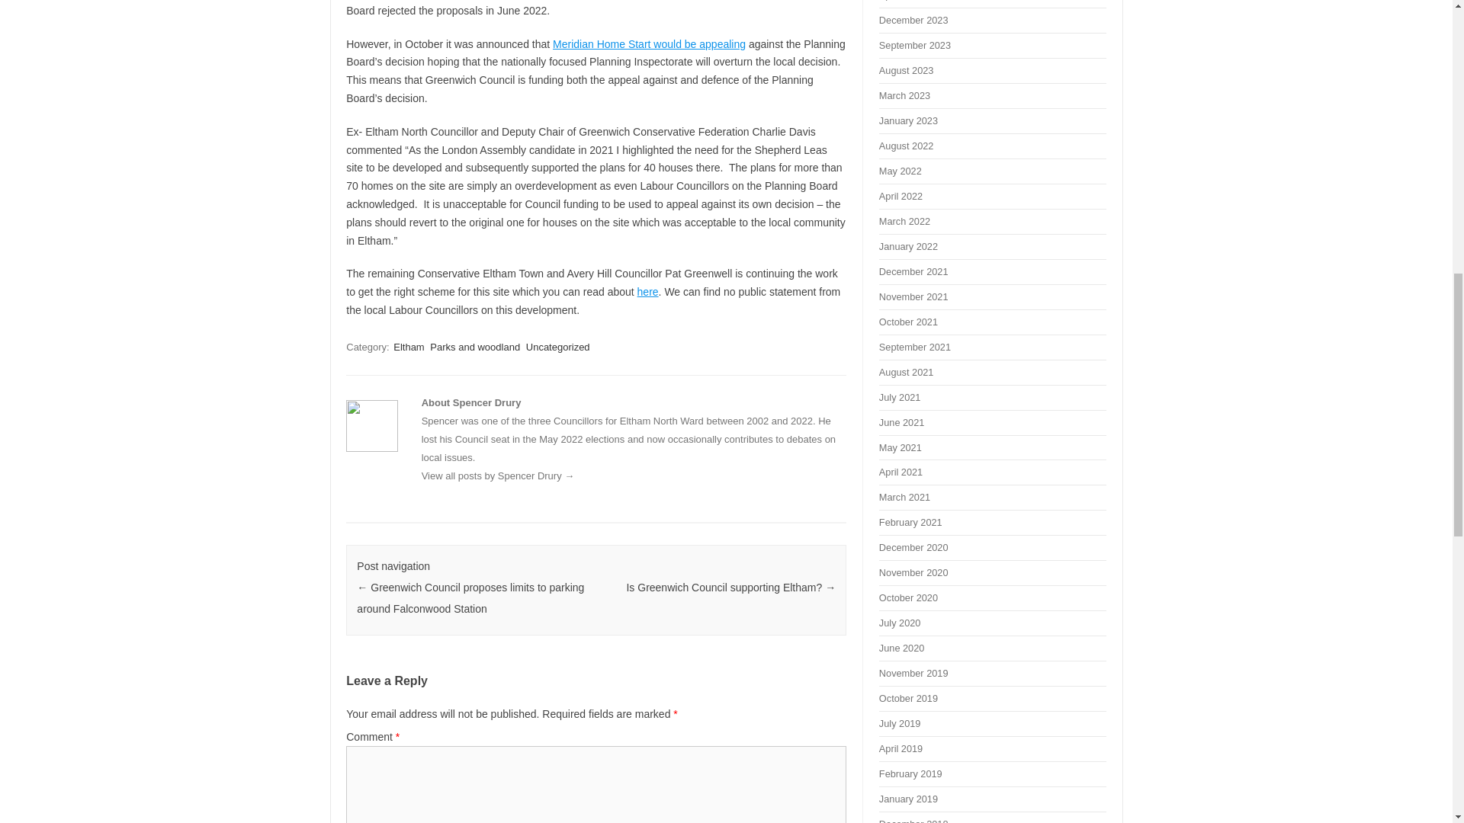 The image size is (1464, 823). What do you see at coordinates (906, 70) in the screenshot?
I see `August 2023` at bounding box center [906, 70].